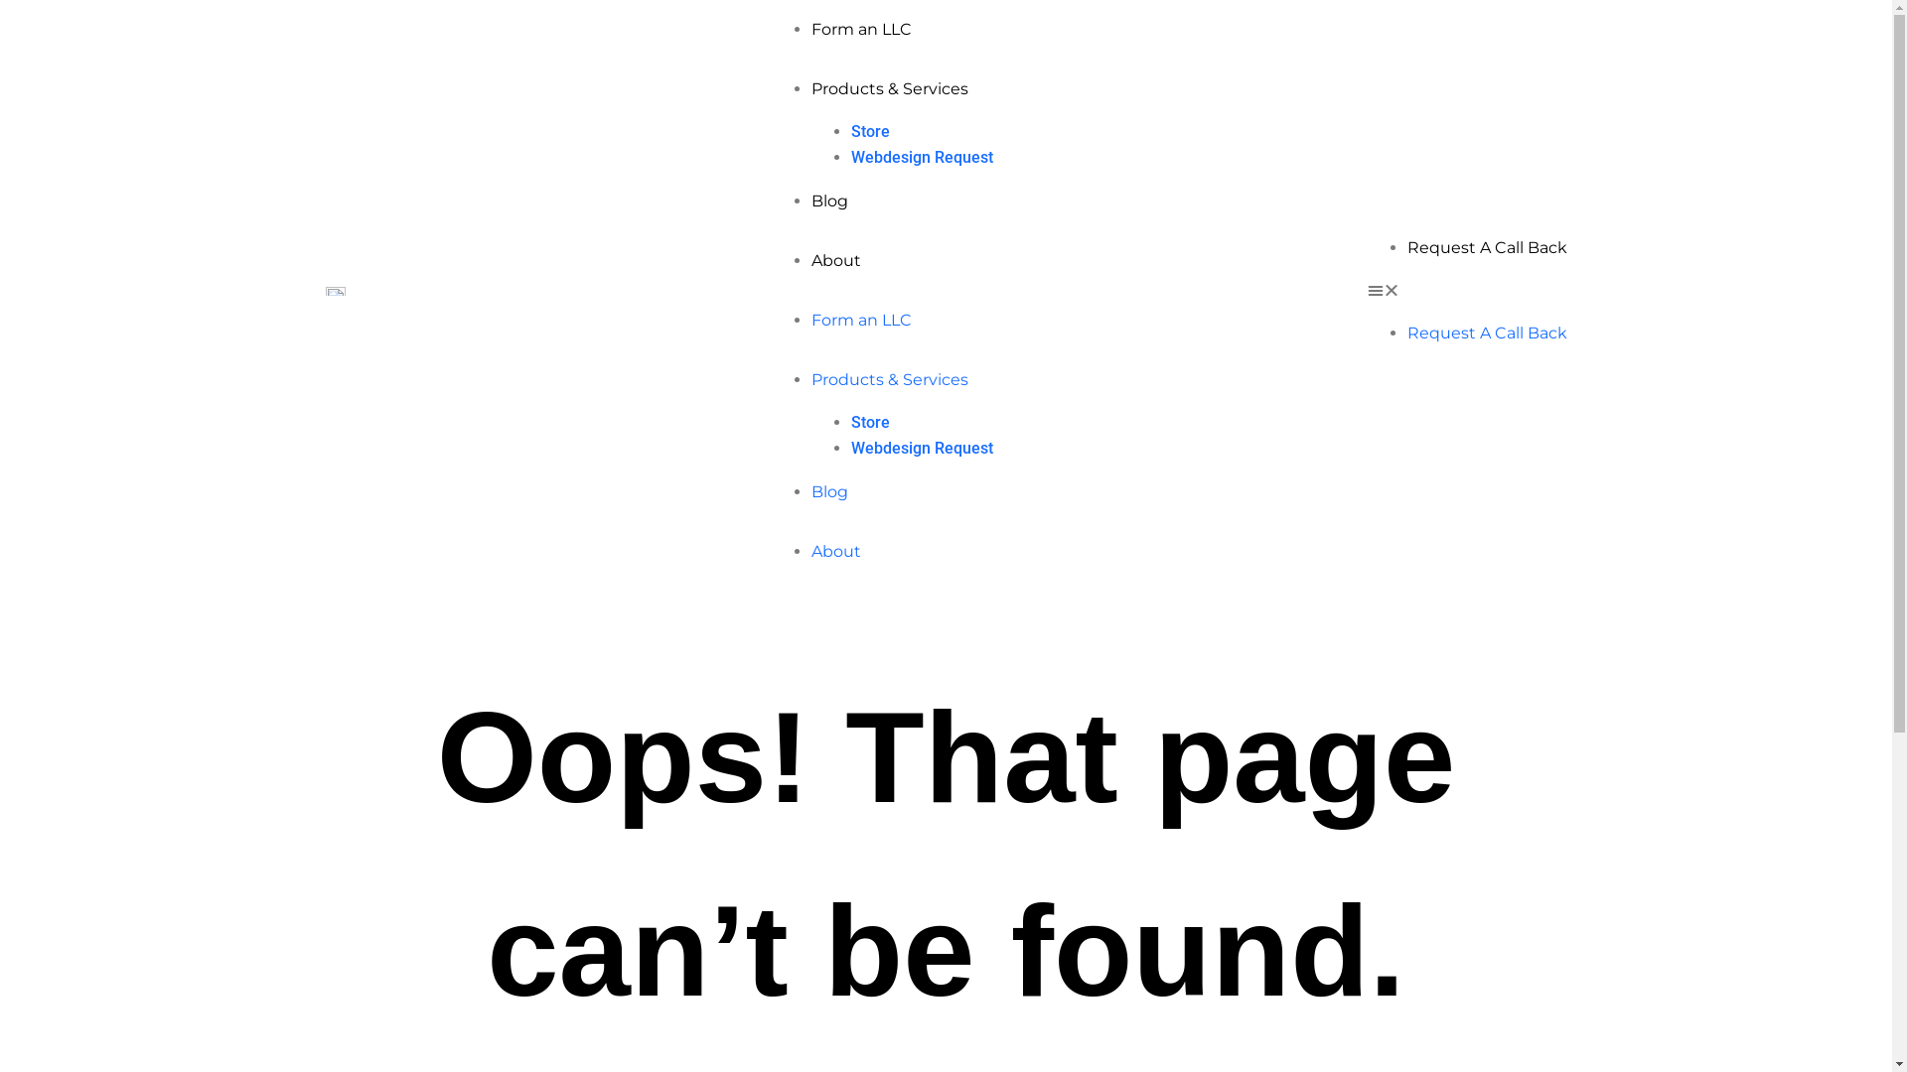  What do you see at coordinates (870, 131) in the screenshot?
I see `Store` at bounding box center [870, 131].